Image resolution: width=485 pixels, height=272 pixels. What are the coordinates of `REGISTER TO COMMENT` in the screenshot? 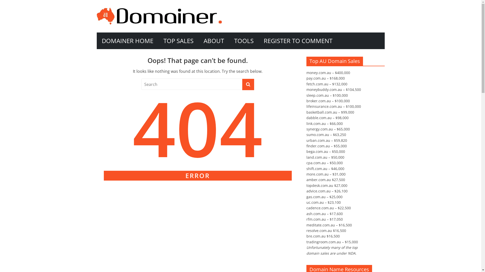 It's located at (298, 41).